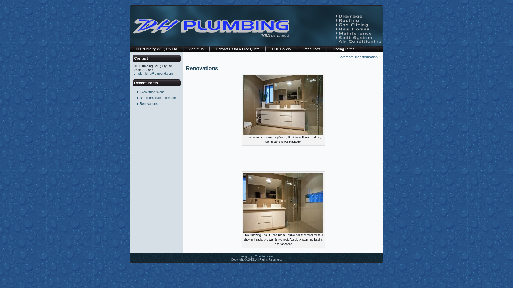  What do you see at coordinates (343, 49) in the screenshot?
I see `Trading Terms` at bounding box center [343, 49].